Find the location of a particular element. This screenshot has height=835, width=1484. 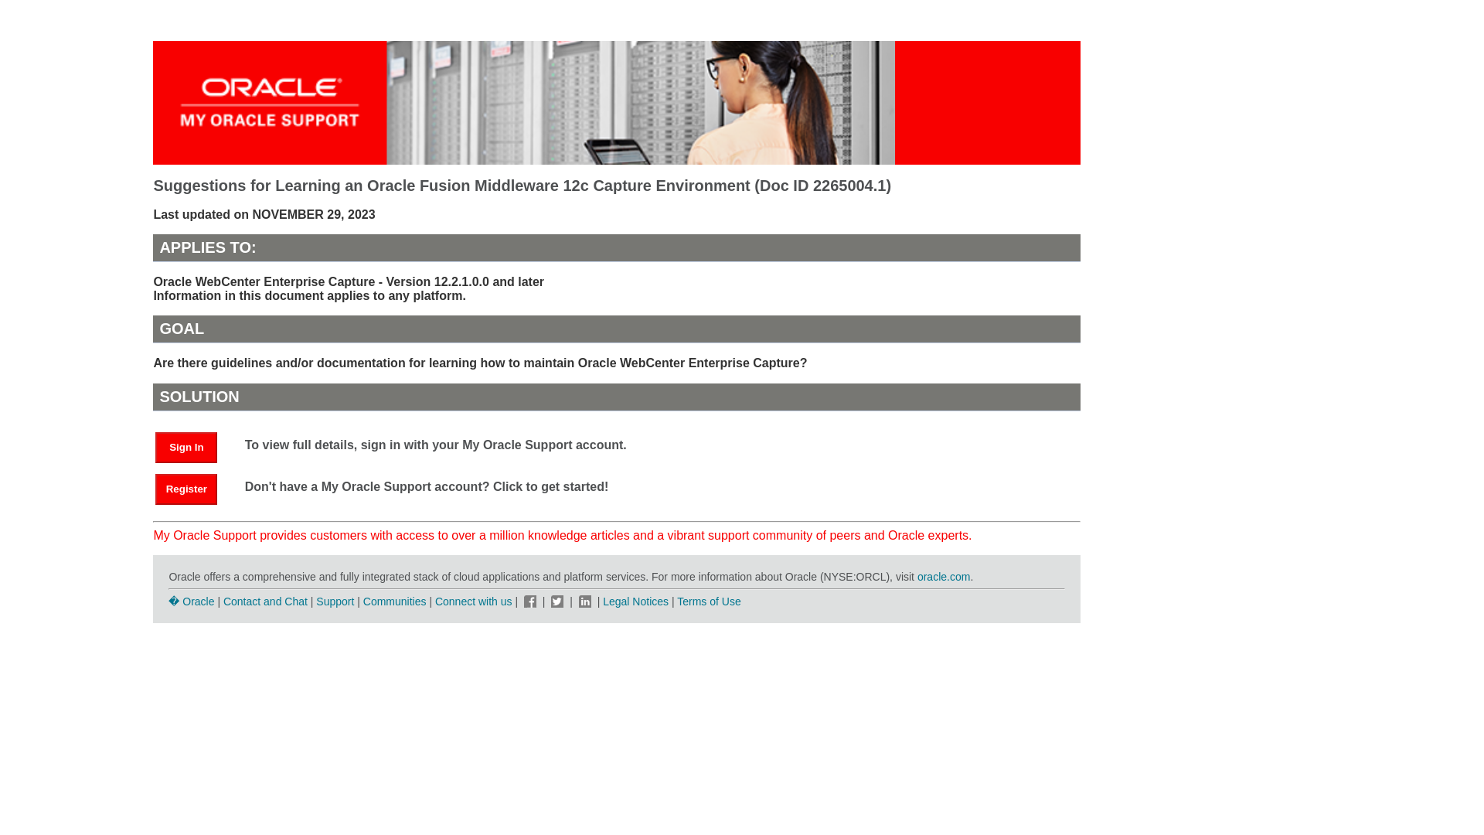

Sign In is located at coordinates (185, 448).